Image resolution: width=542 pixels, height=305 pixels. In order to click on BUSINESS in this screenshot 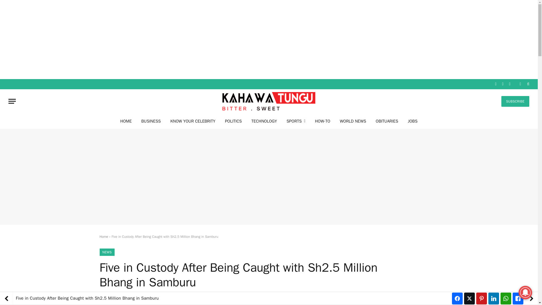, I will do `click(151, 121)`.